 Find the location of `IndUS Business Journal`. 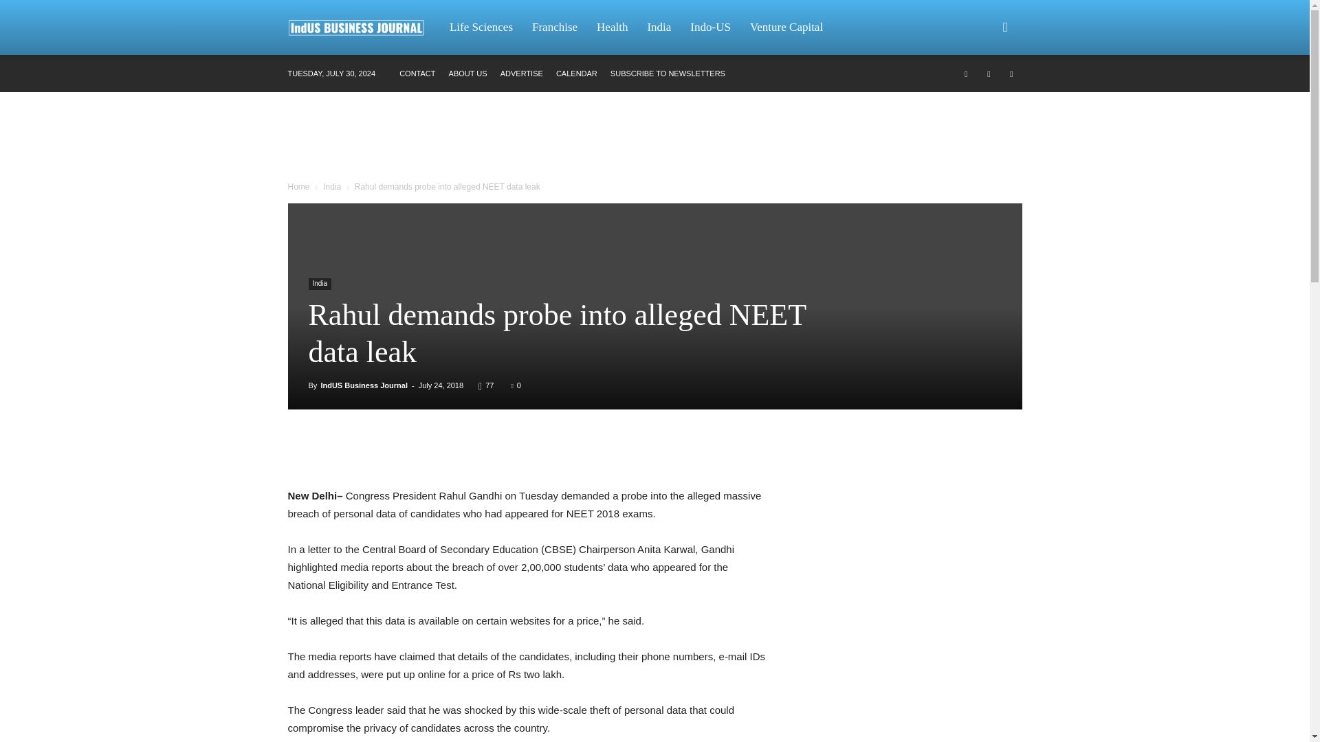

IndUS Business Journal is located at coordinates (363, 27).